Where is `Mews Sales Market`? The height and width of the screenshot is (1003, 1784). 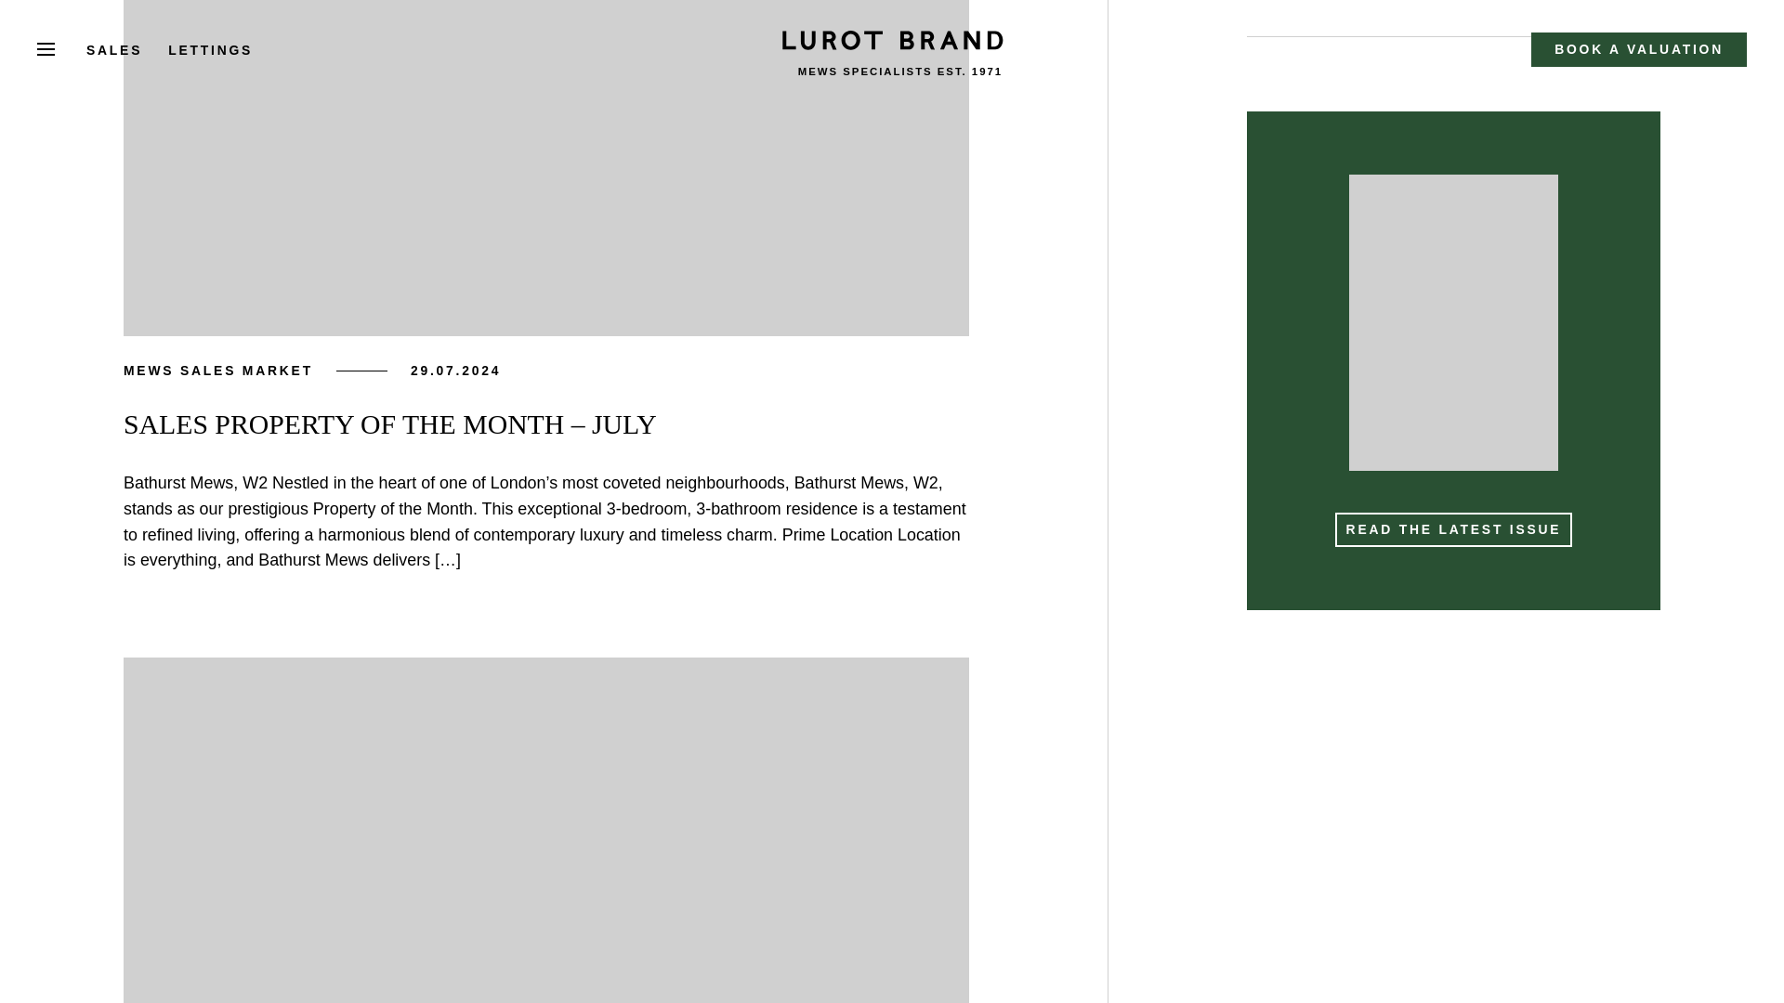
Mews Sales Market is located at coordinates (217, 370).